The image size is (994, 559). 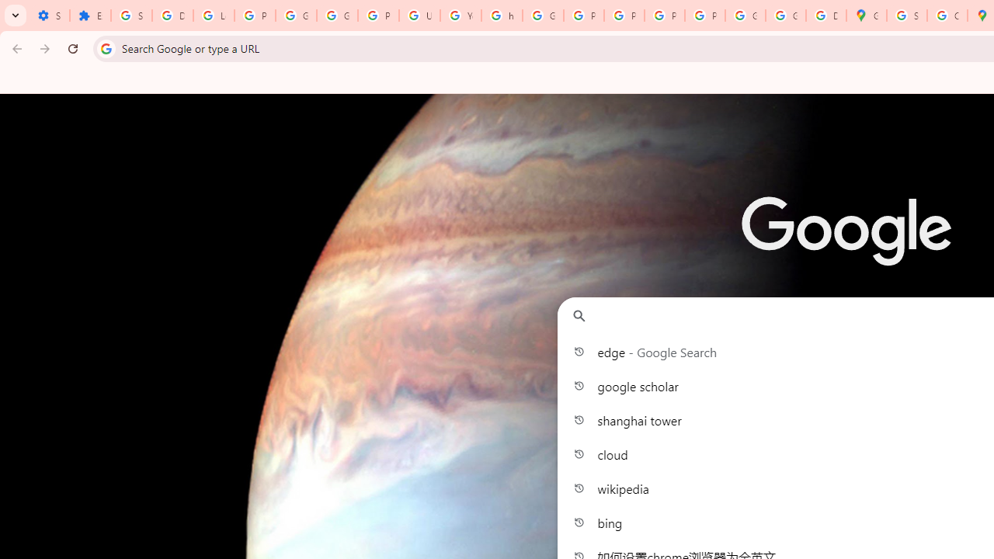 What do you see at coordinates (296, 16) in the screenshot?
I see `Google Account Help` at bounding box center [296, 16].